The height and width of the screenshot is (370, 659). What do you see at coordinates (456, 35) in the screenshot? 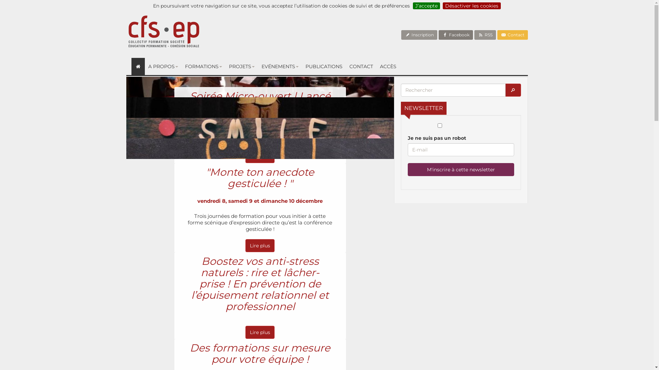
I see `Facebook` at bounding box center [456, 35].